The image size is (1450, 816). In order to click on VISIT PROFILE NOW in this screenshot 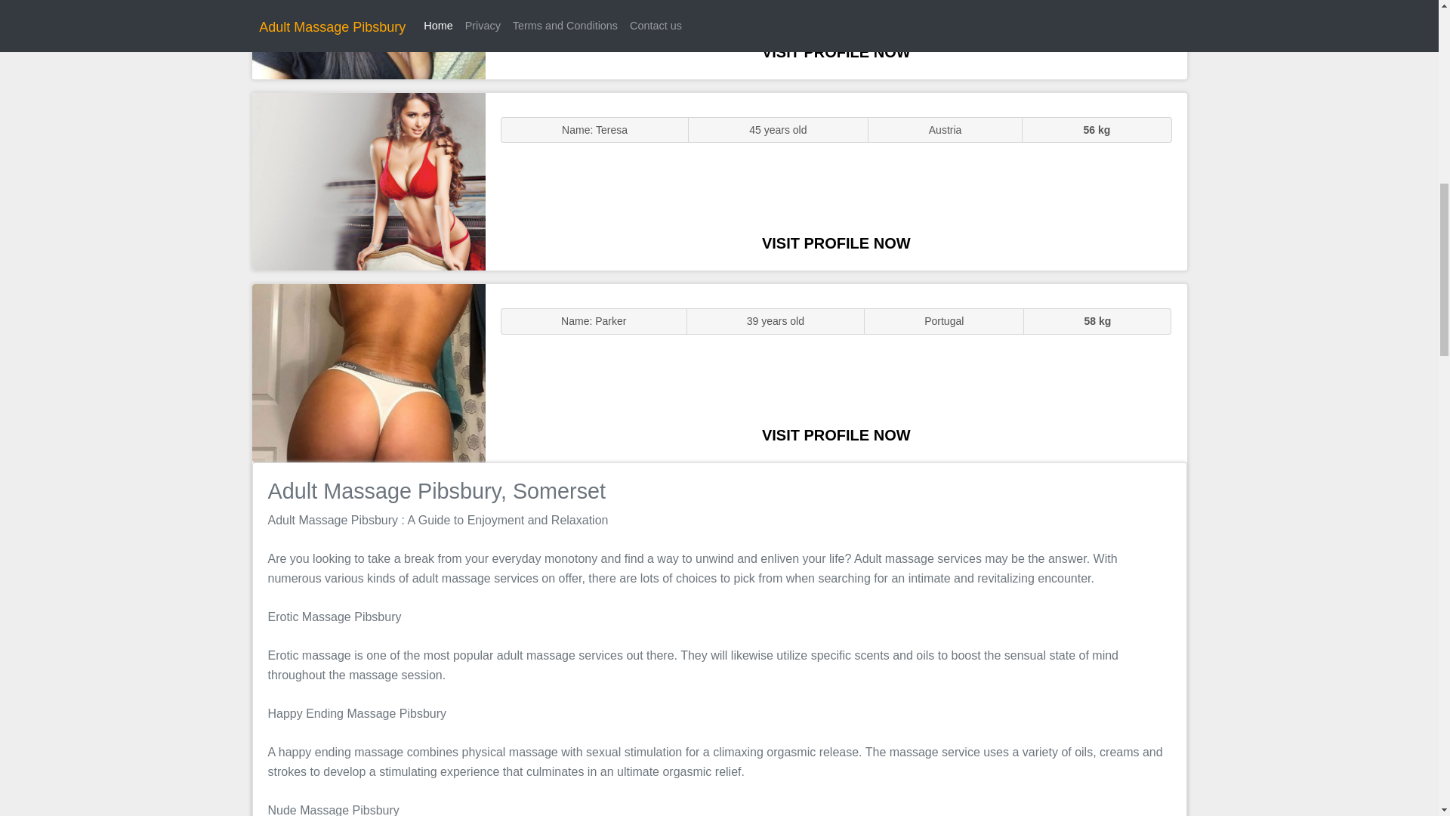, I will do `click(836, 243)`.